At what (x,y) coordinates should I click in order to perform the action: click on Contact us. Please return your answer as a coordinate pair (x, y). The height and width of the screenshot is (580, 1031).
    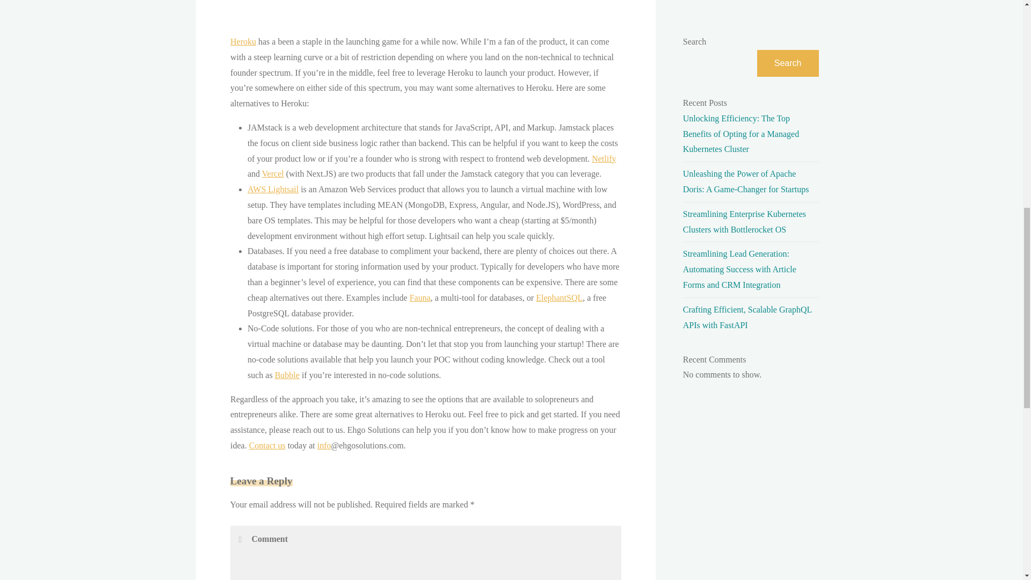
    Looking at the image, I should click on (266, 445).